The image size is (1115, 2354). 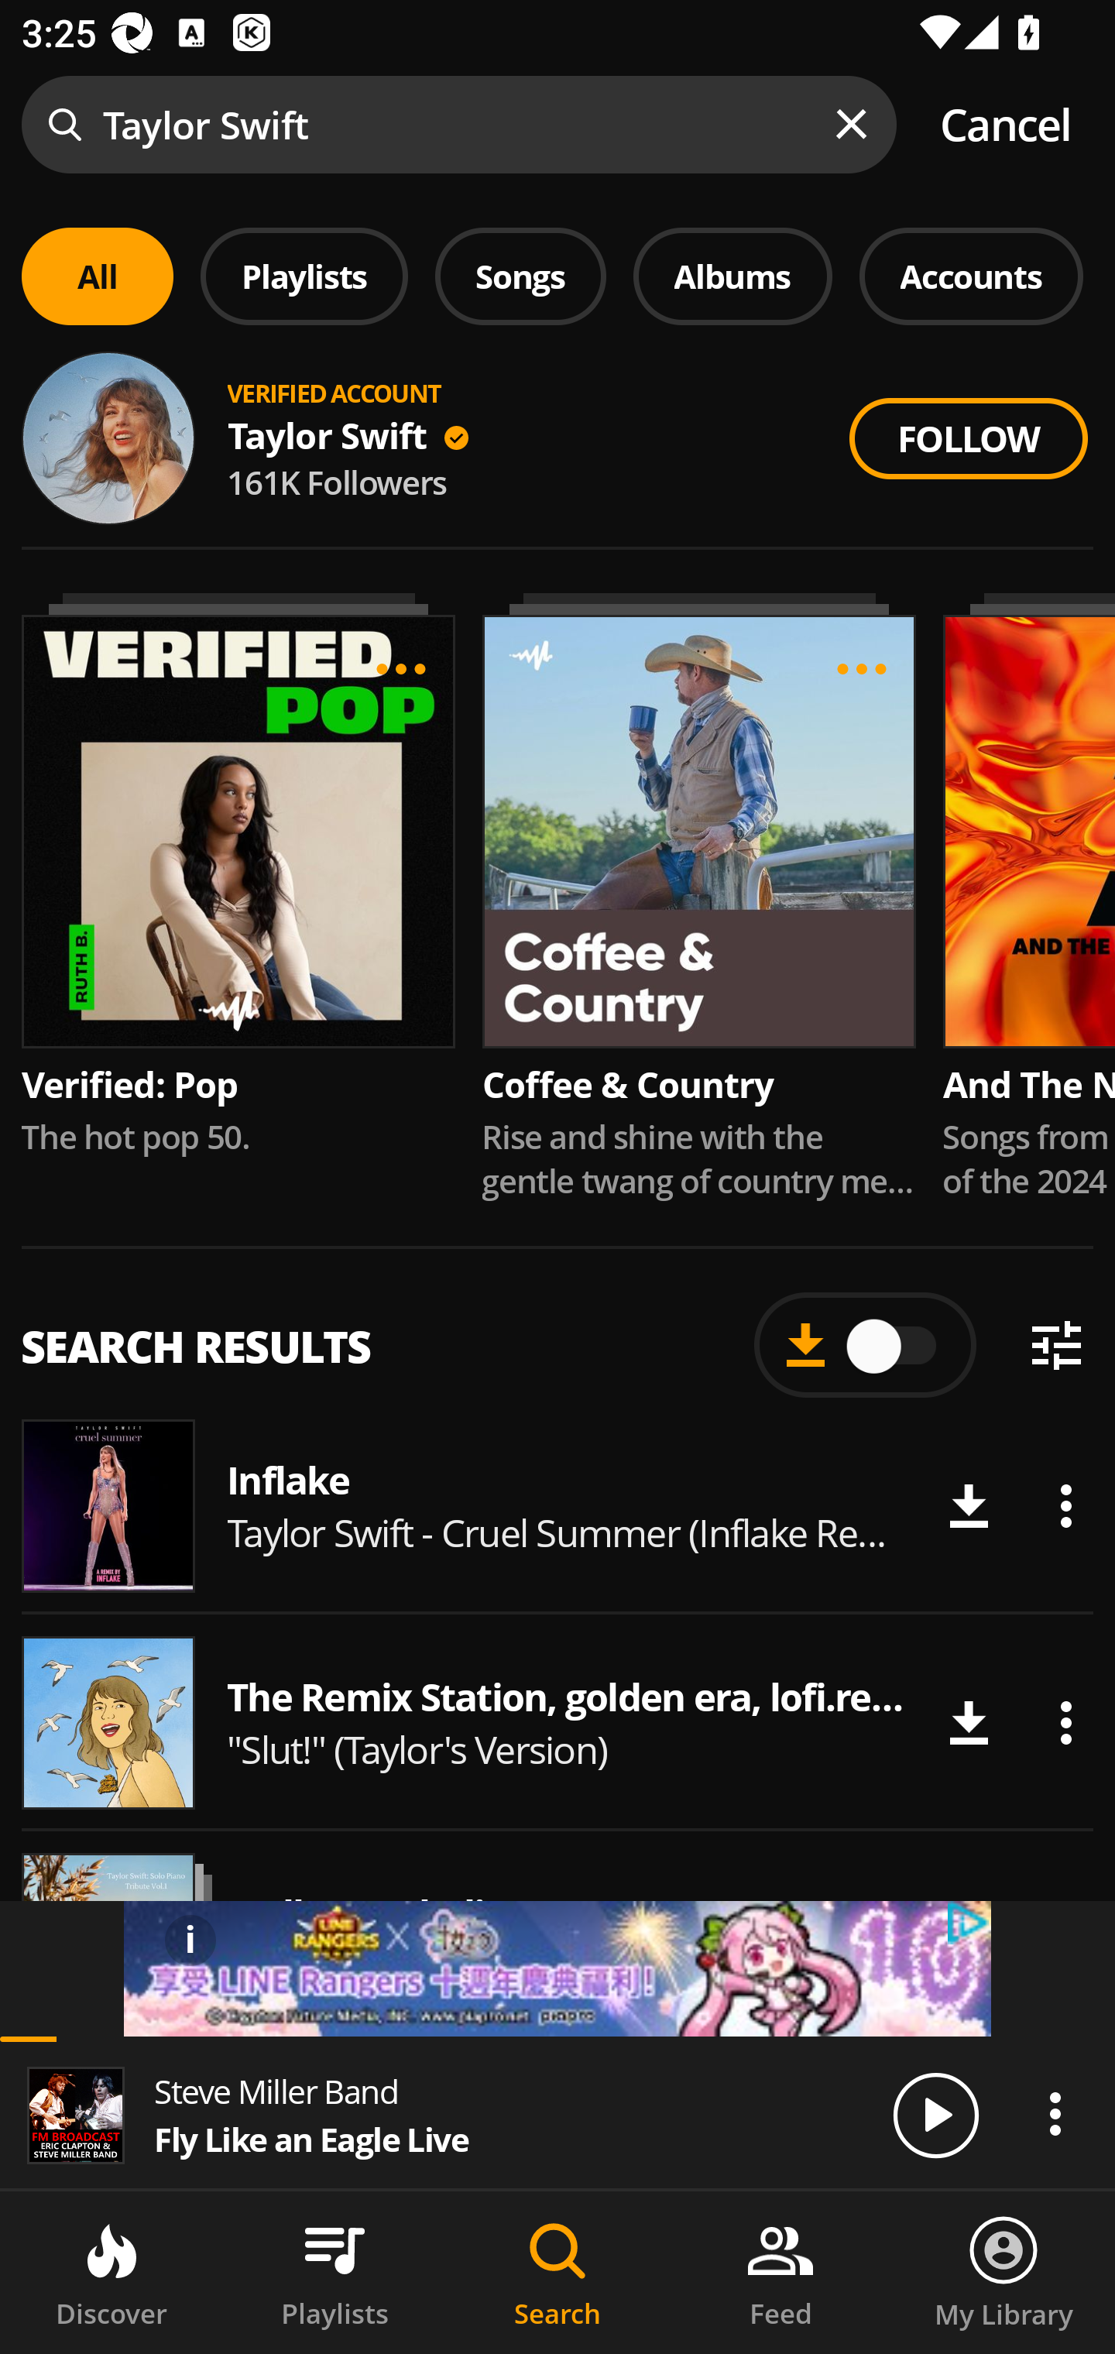 What do you see at coordinates (98, 276) in the screenshot?
I see `All` at bounding box center [98, 276].